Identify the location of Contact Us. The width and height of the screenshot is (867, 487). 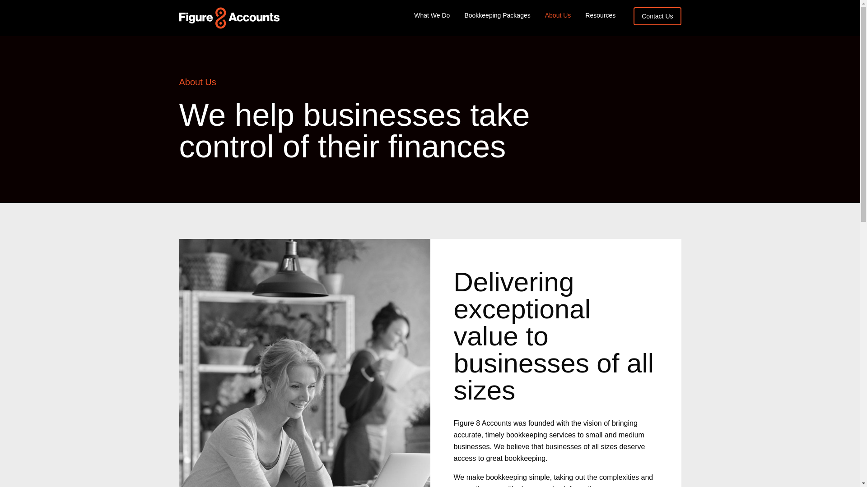
(657, 16).